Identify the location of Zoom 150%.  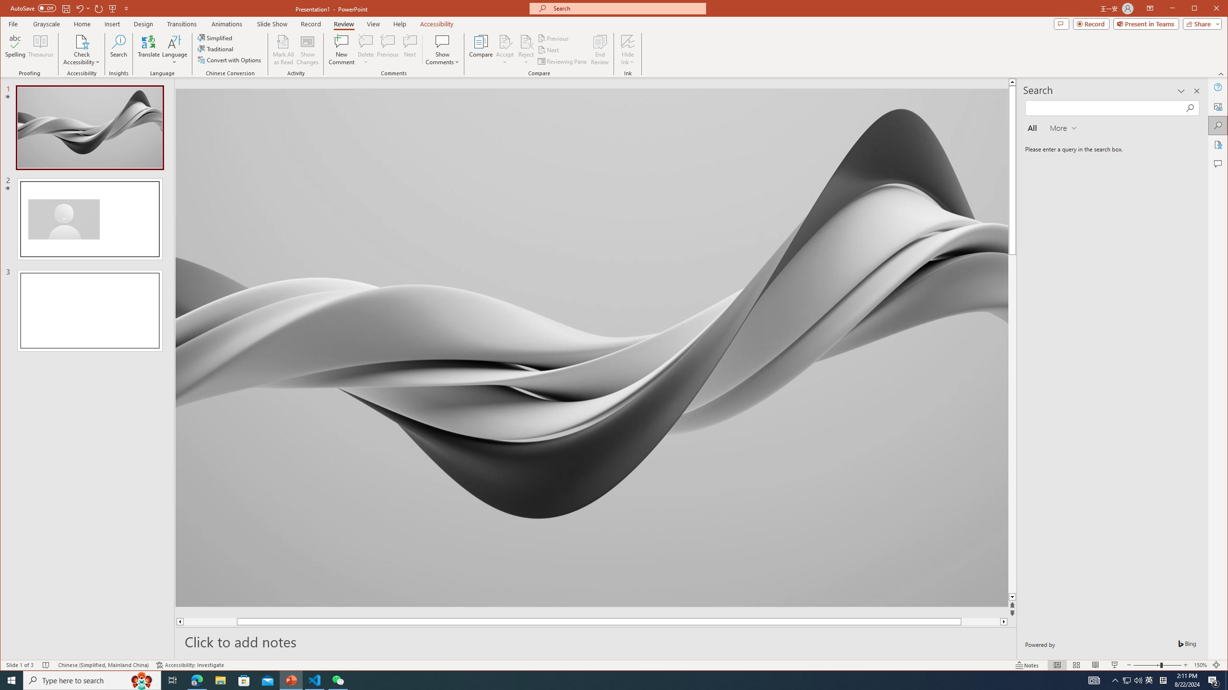
(1200, 665).